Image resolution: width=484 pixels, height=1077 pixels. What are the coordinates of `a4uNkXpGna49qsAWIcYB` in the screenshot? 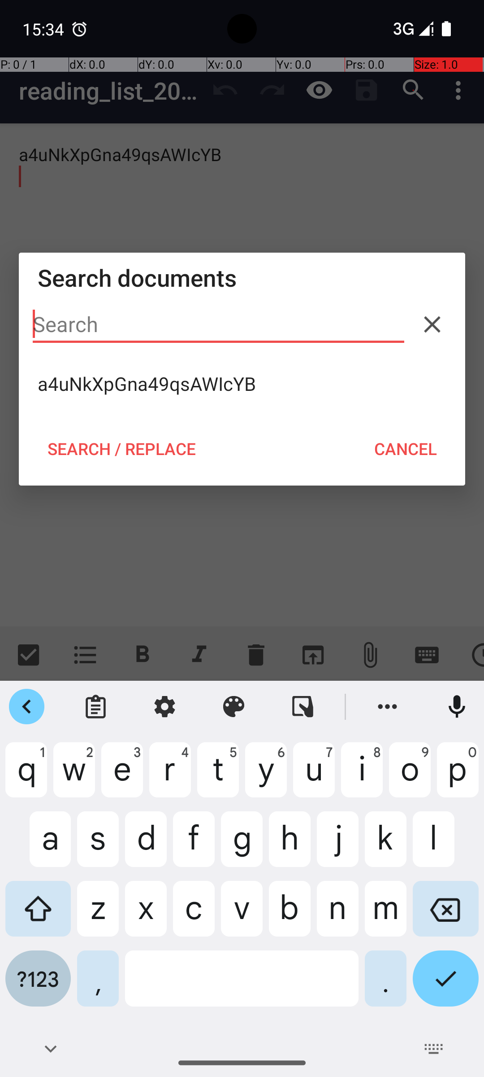 It's located at (242, 384).